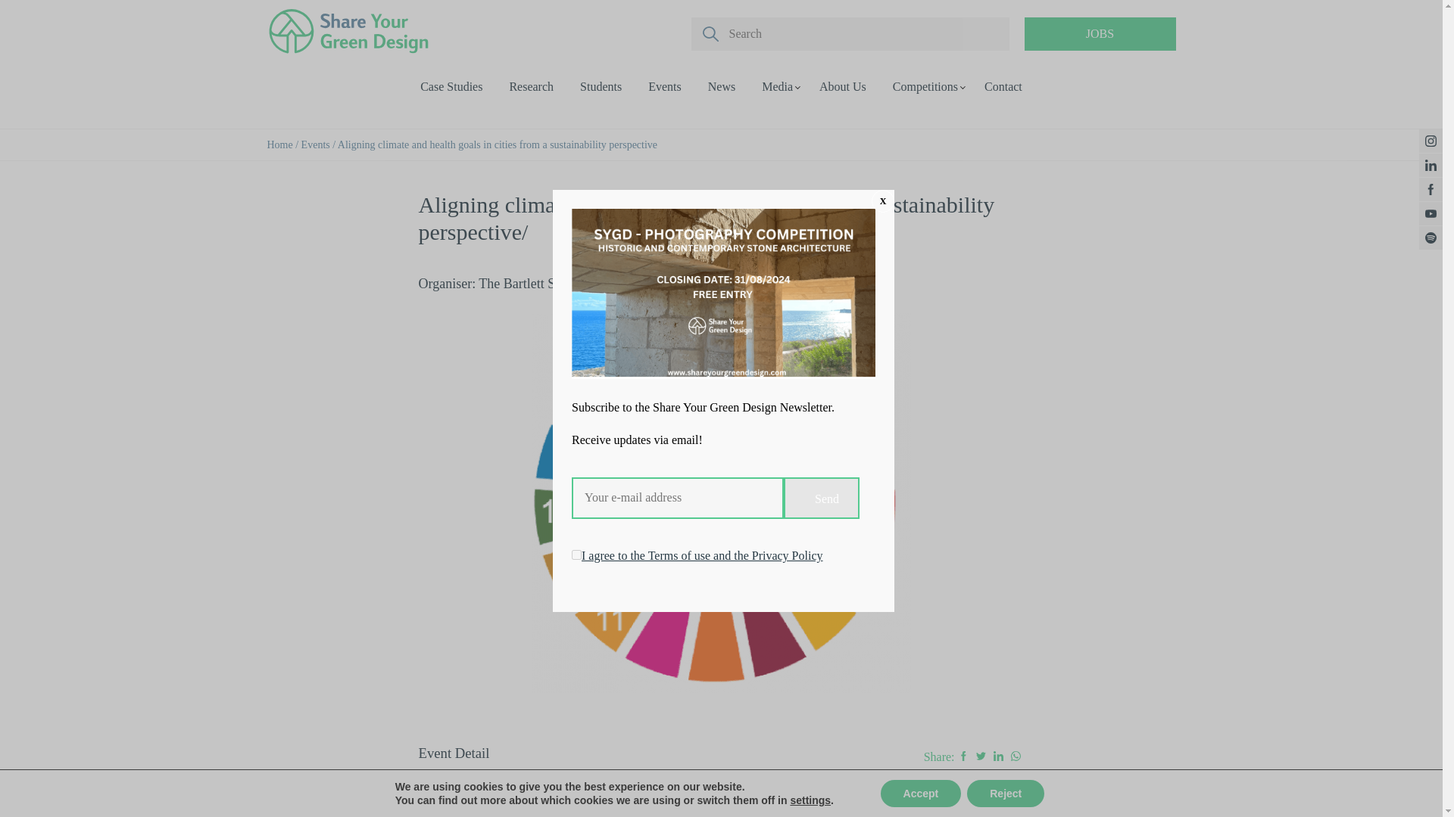 The width and height of the screenshot is (1454, 817). I want to click on Facebook, so click(1430, 189).